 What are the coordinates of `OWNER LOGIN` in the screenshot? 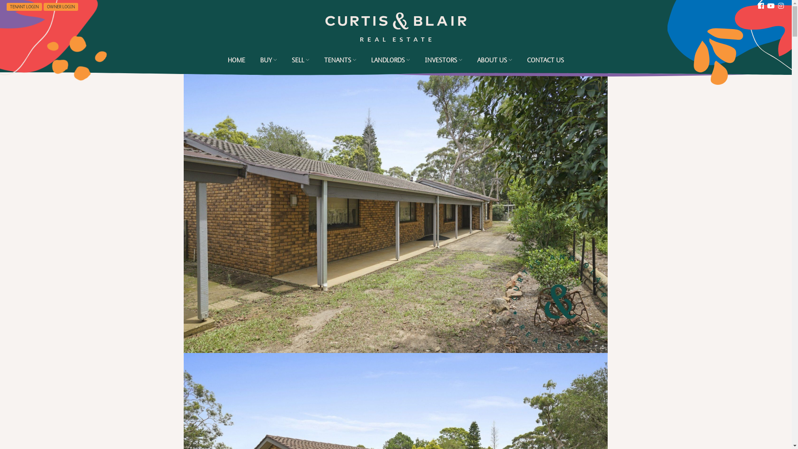 It's located at (61, 7).